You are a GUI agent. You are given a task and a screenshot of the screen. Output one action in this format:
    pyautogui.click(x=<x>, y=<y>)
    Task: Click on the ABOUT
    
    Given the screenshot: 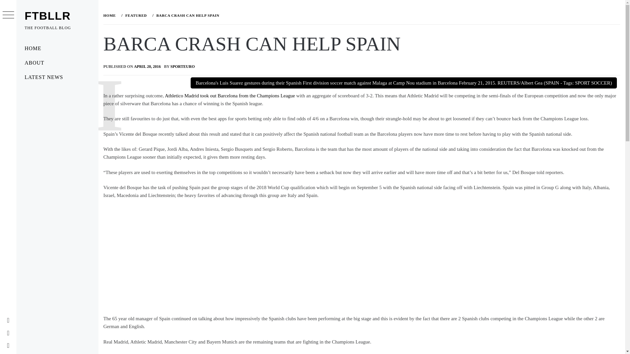 What is the action you would take?
    pyautogui.click(x=57, y=63)
    